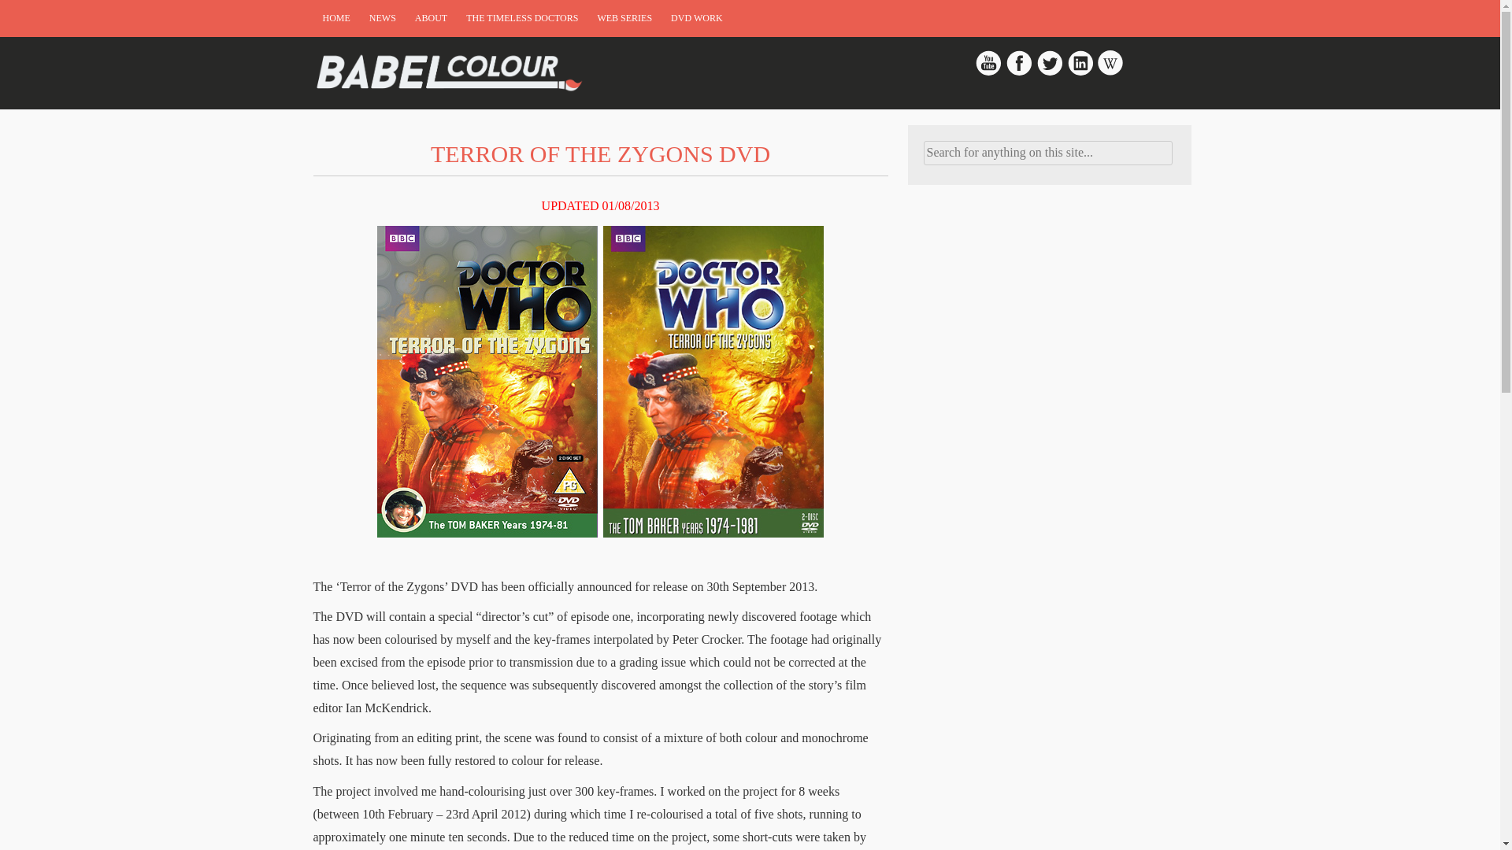 Image resolution: width=1512 pixels, height=850 pixels. Describe the element at coordinates (321, 32) in the screenshot. I see `SKIP TO CONTENT` at that location.